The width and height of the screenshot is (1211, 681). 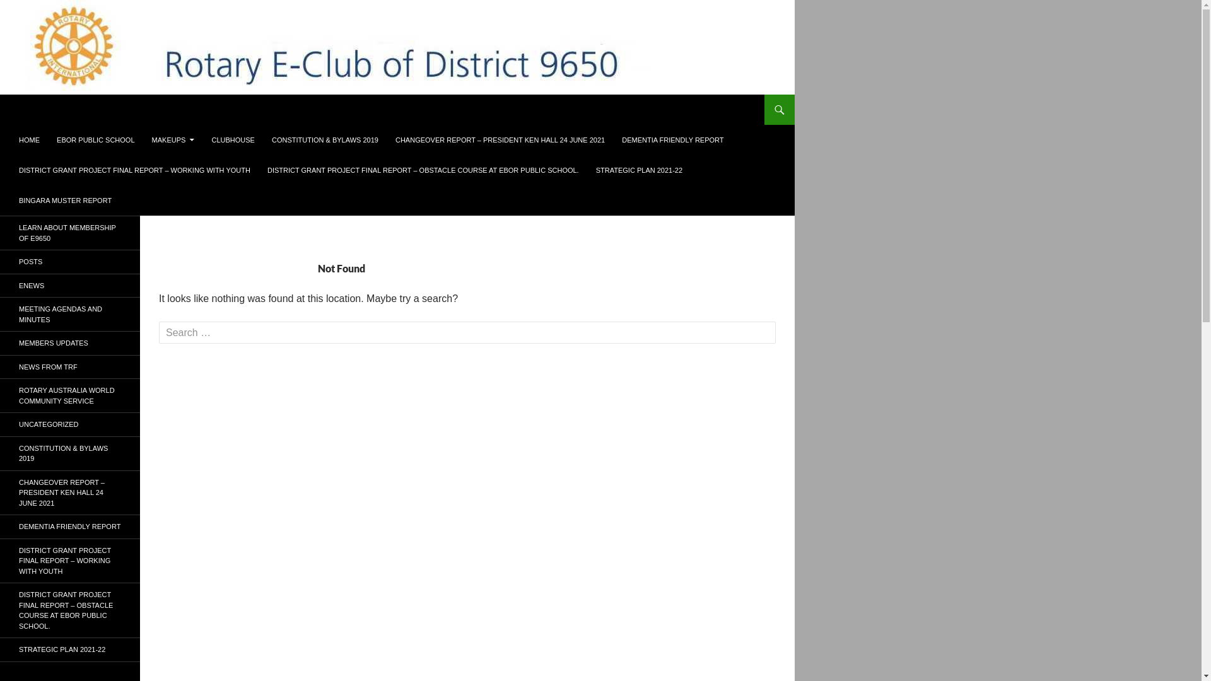 I want to click on POSTS, so click(x=70, y=262).